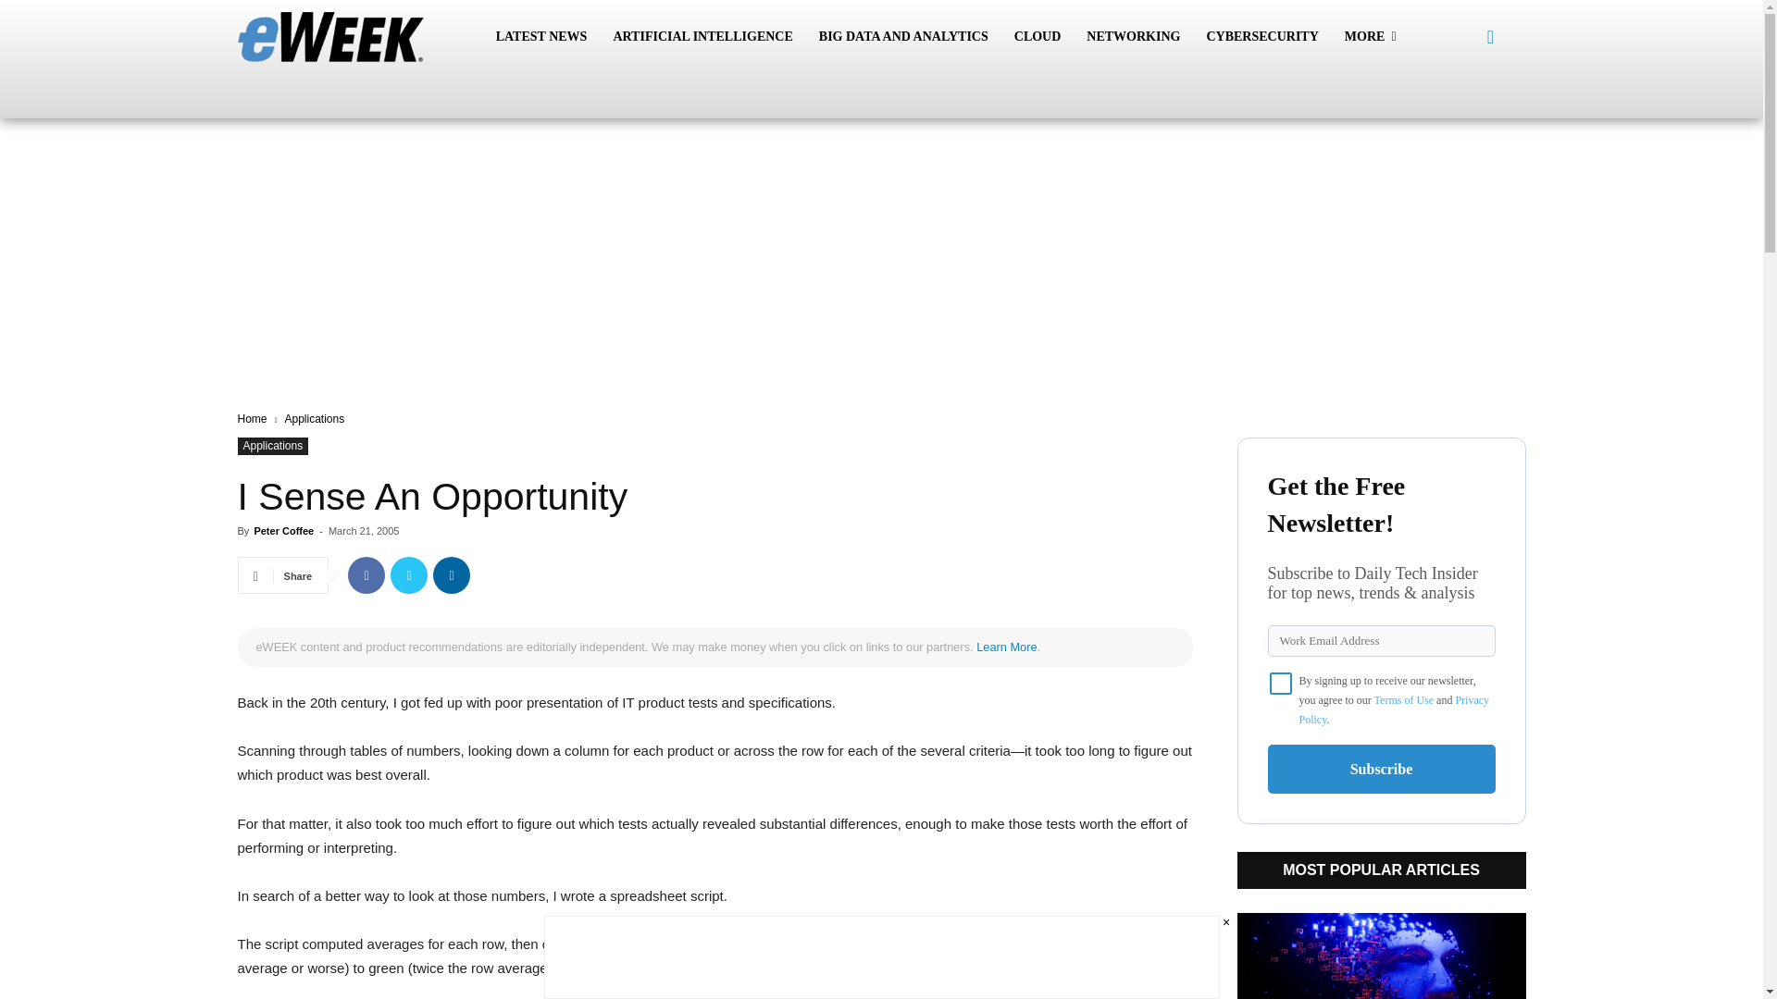 This screenshot has height=999, width=1777. Describe the element at coordinates (702, 37) in the screenshot. I see `ARTIFICIAL INTELLIGENCE` at that location.